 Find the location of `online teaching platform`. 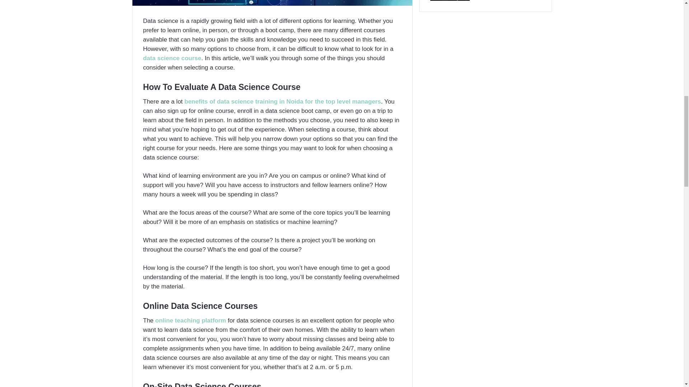

online teaching platform is located at coordinates (191, 320).